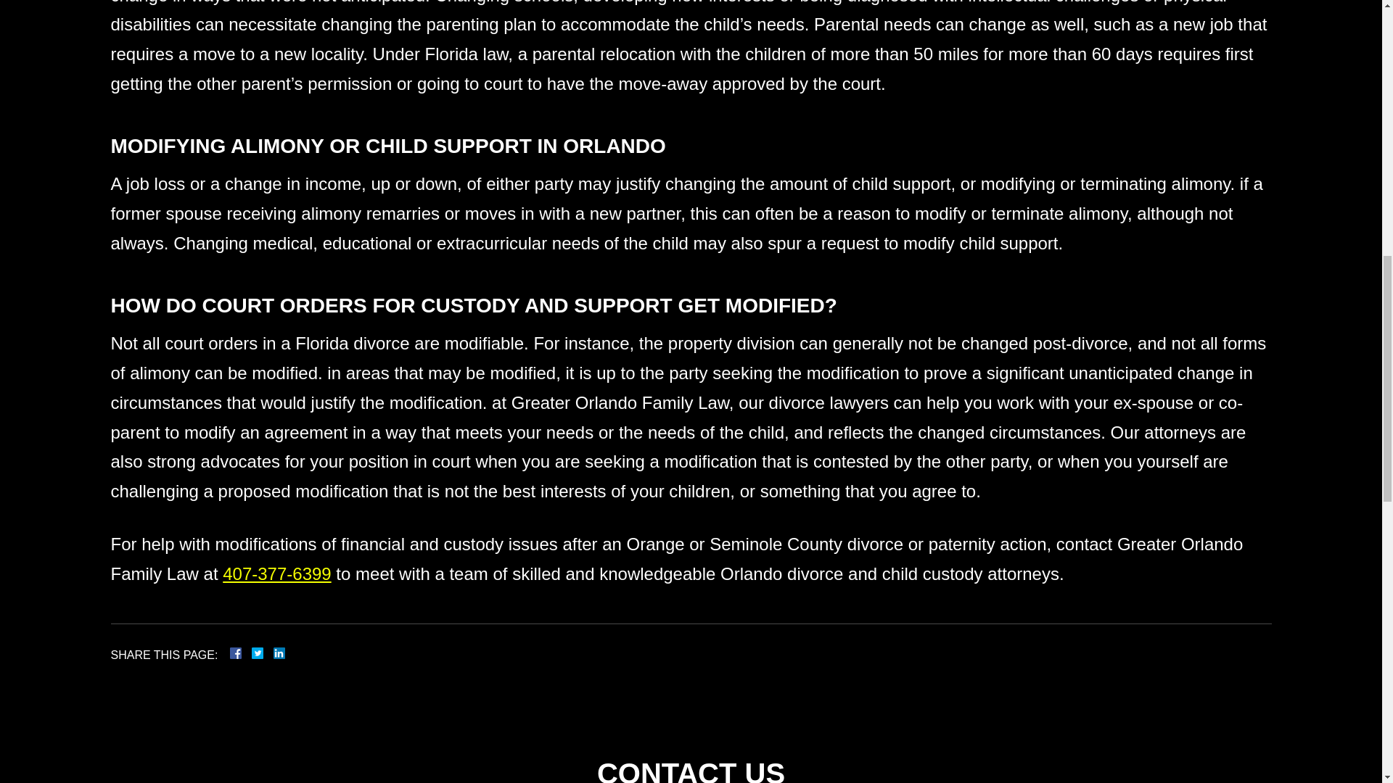 This screenshot has width=1393, height=783. What do you see at coordinates (273, 653) in the screenshot?
I see `LinkedIn` at bounding box center [273, 653].